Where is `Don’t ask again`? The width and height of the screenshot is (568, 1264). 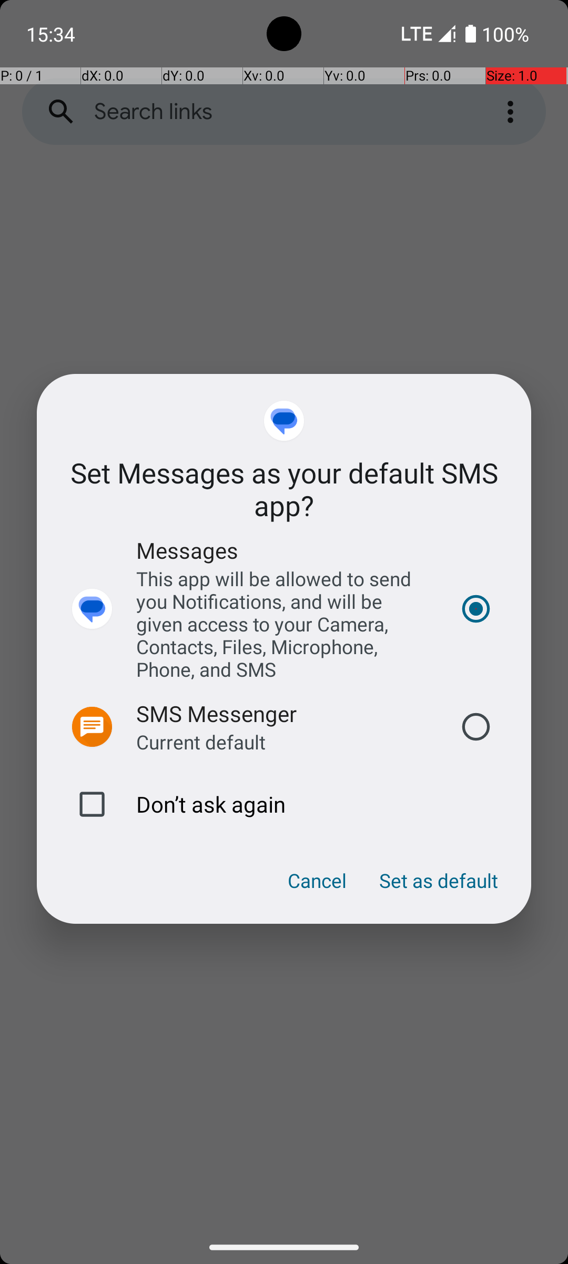
Don’t ask again is located at coordinates (284, 804).